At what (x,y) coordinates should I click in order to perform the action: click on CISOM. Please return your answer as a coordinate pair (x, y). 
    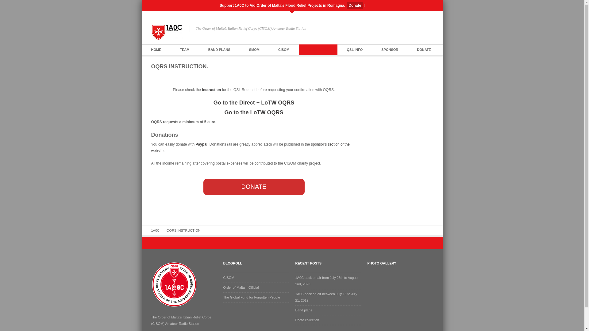
    Looking at the image, I should click on (283, 50).